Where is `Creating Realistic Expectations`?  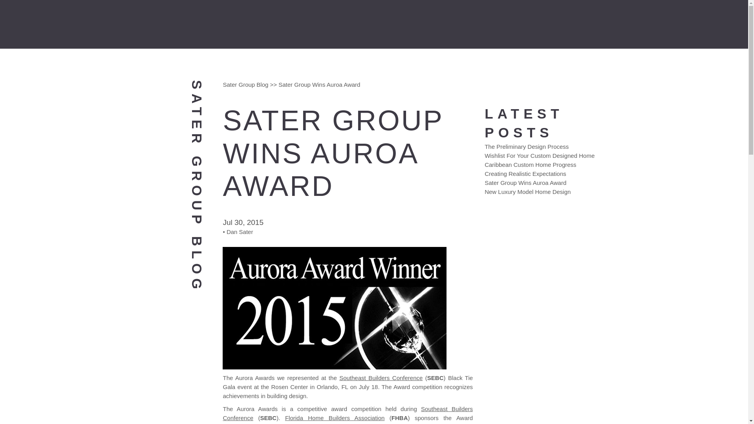 Creating Realistic Expectations is located at coordinates (525, 174).